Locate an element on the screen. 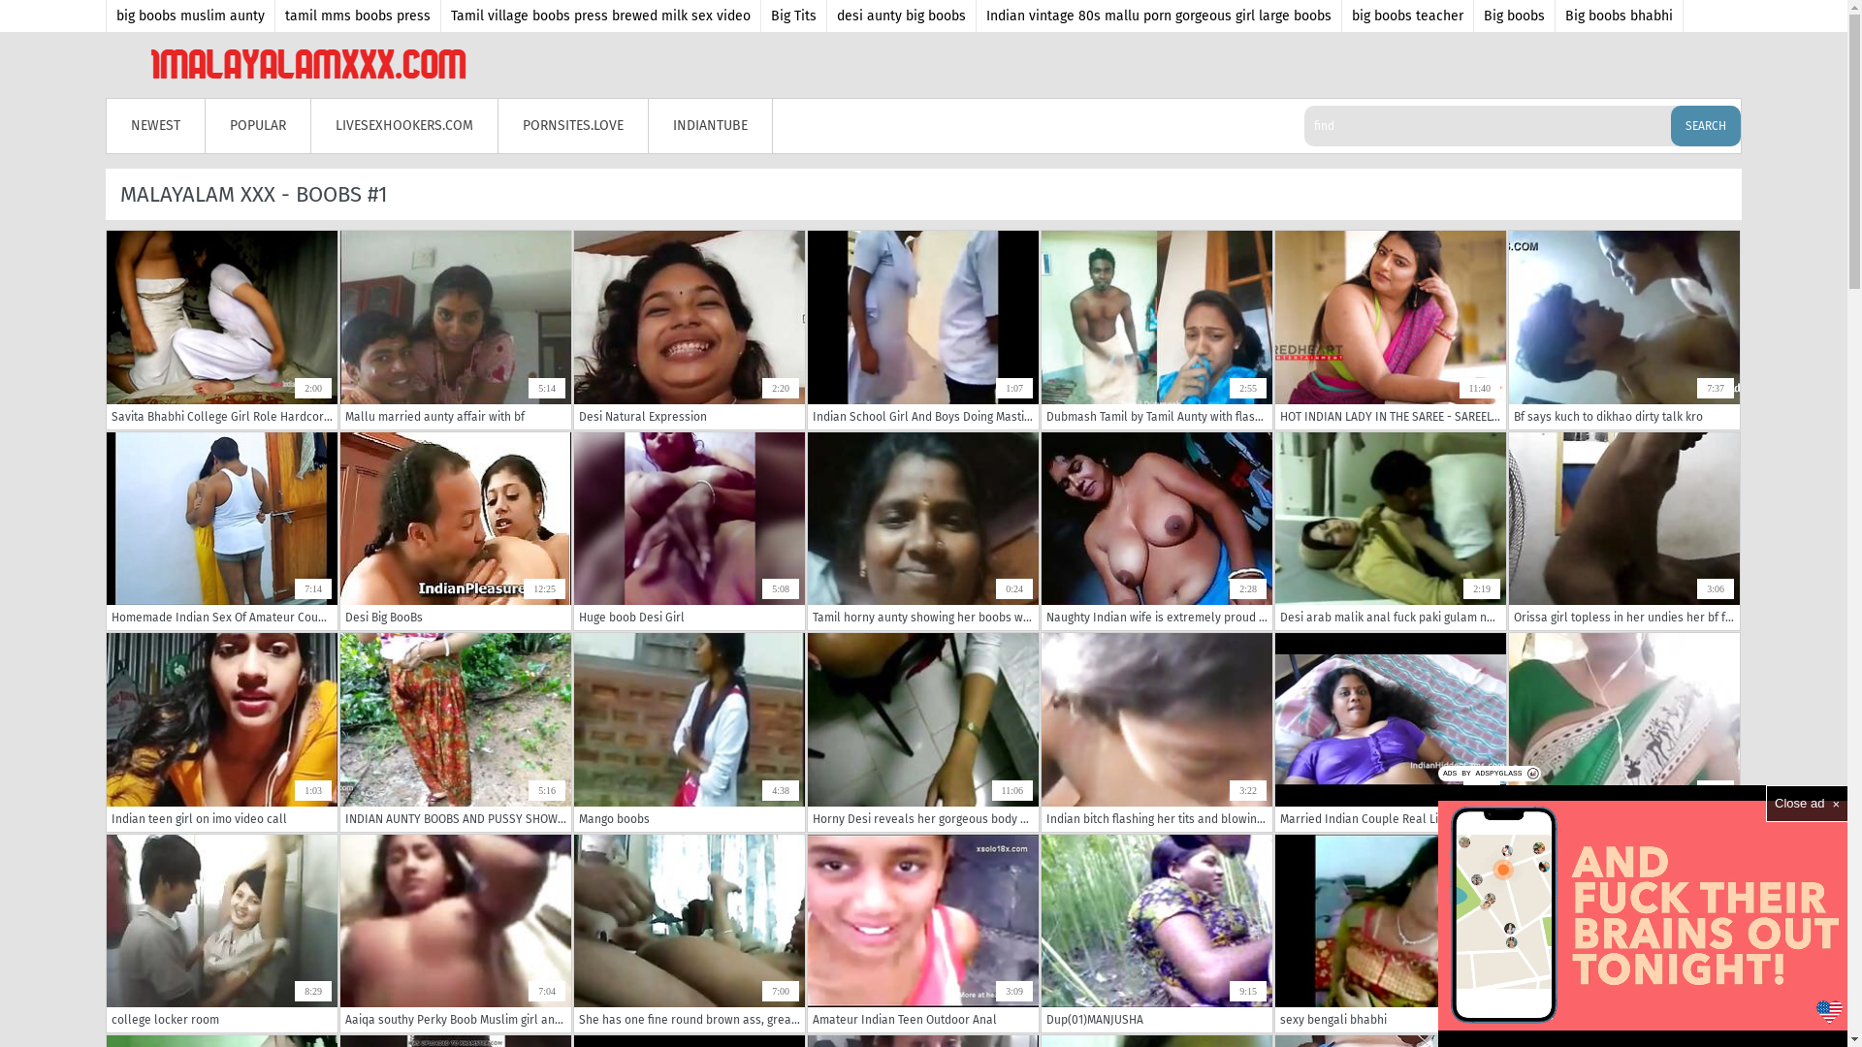 The width and height of the screenshot is (1862, 1047). 8:29
college locker room is located at coordinates (222, 933).